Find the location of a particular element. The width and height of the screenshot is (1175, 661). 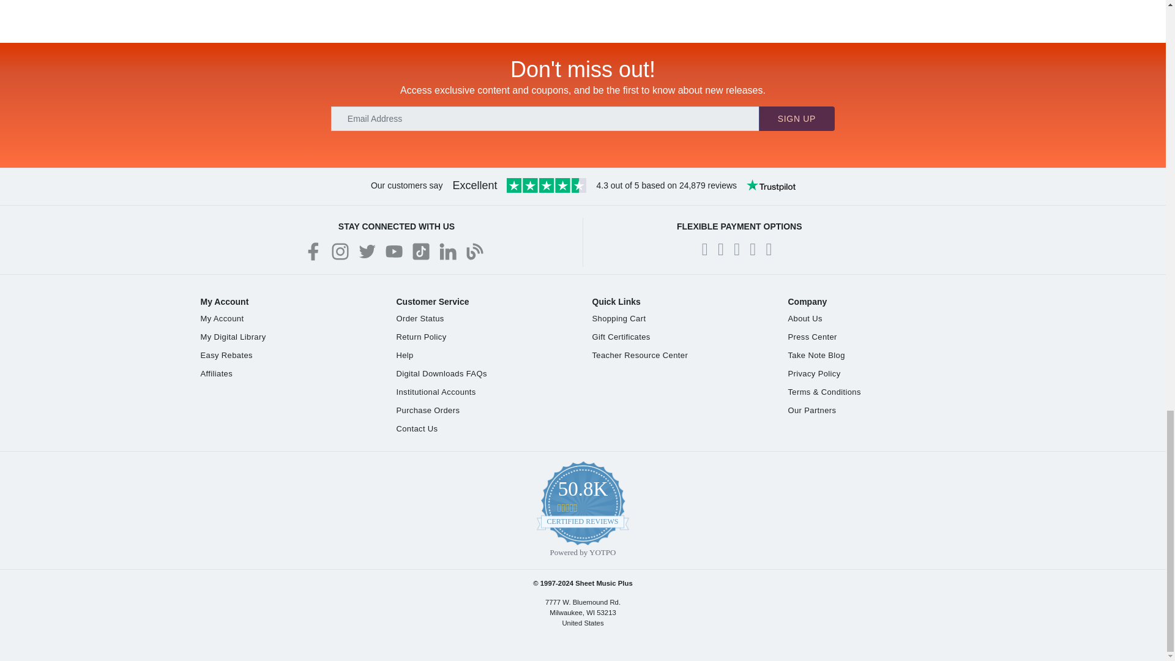

Go to Digital Downloads FAQs is located at coordinates (442, 373).